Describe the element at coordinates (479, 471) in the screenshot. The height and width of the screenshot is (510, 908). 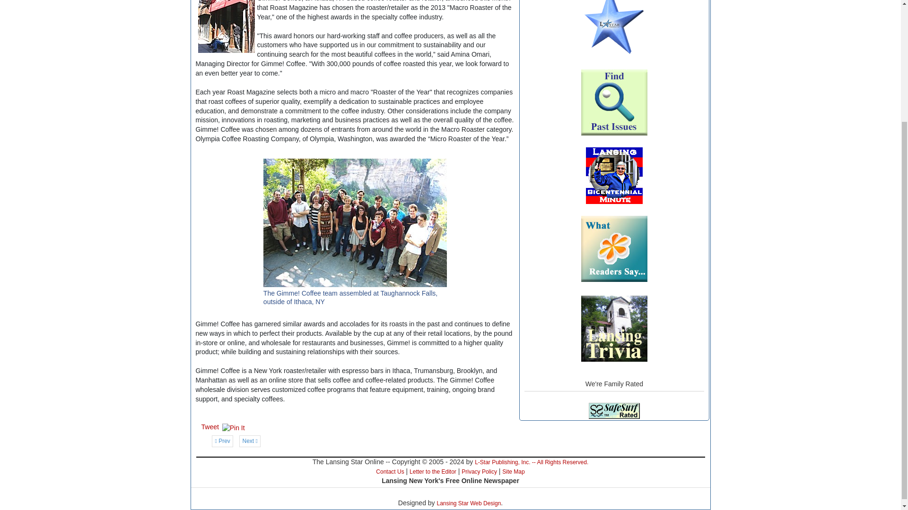
I see `Privacy Policy` at that location.